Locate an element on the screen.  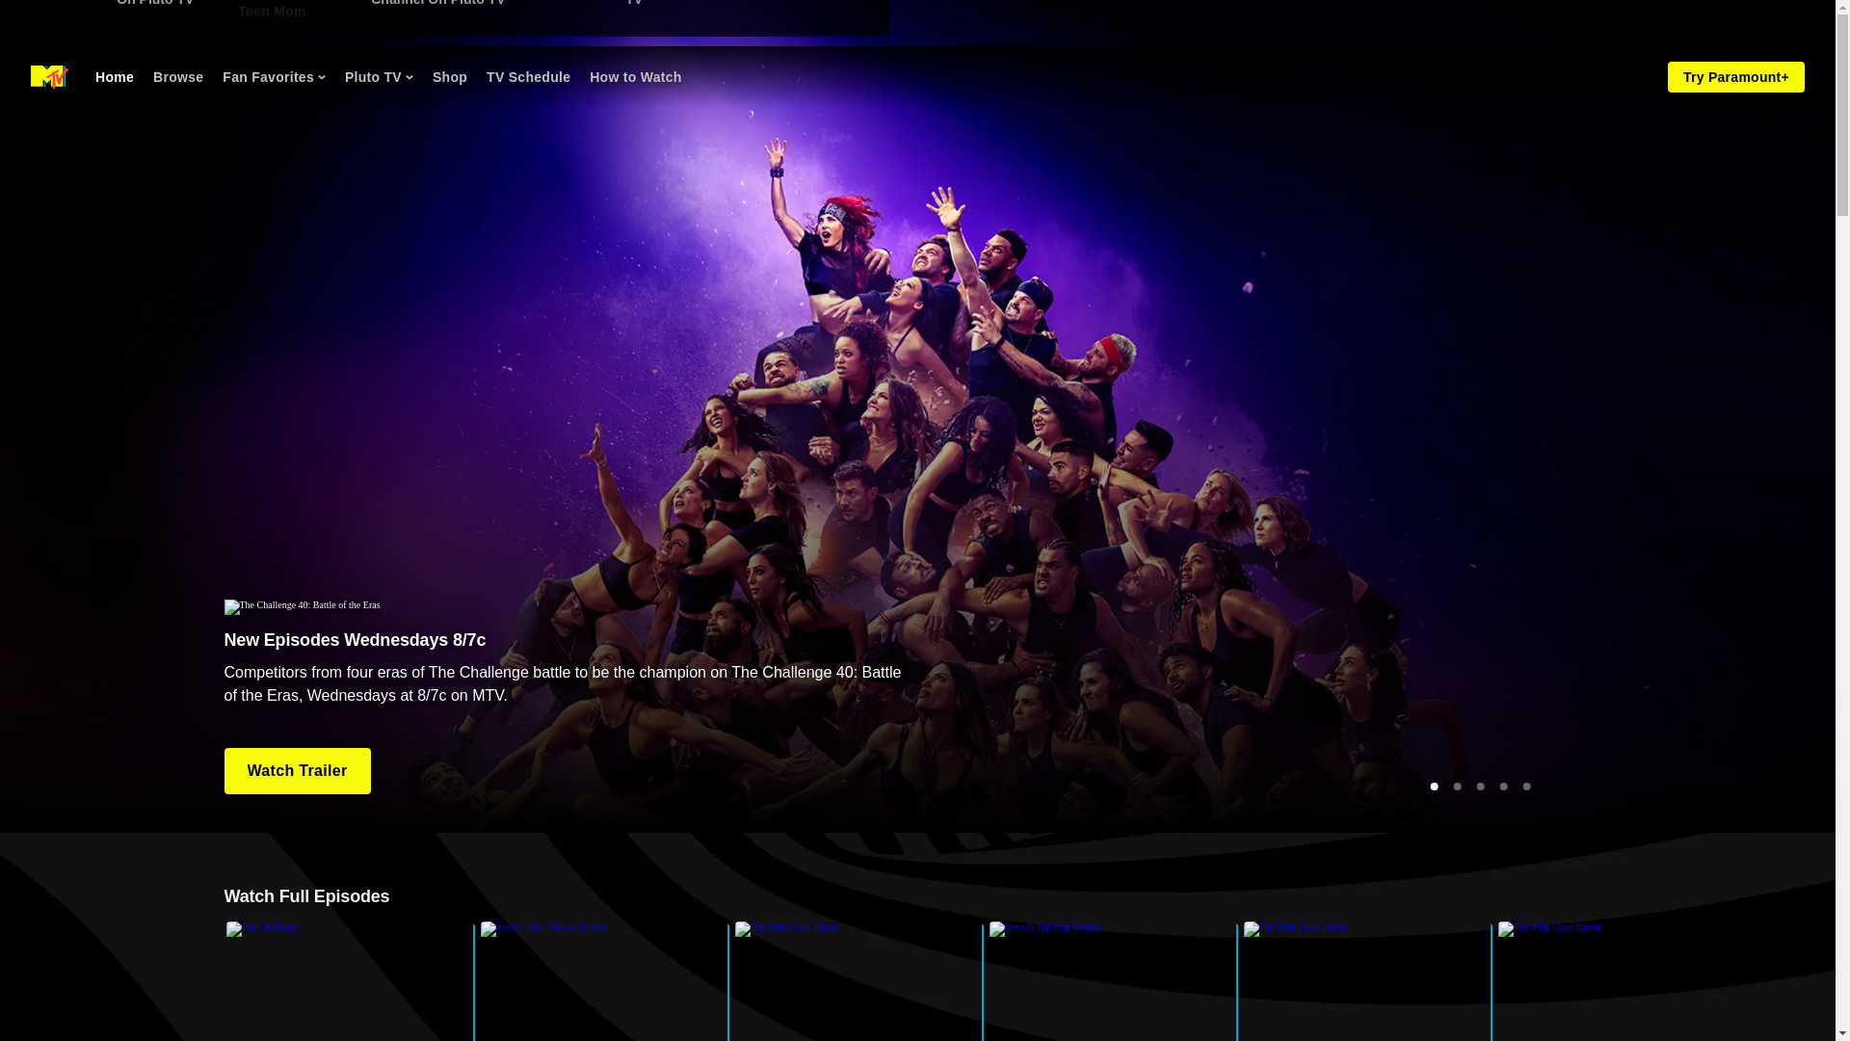
Fan Favorites is located at coordinates (274, 77).